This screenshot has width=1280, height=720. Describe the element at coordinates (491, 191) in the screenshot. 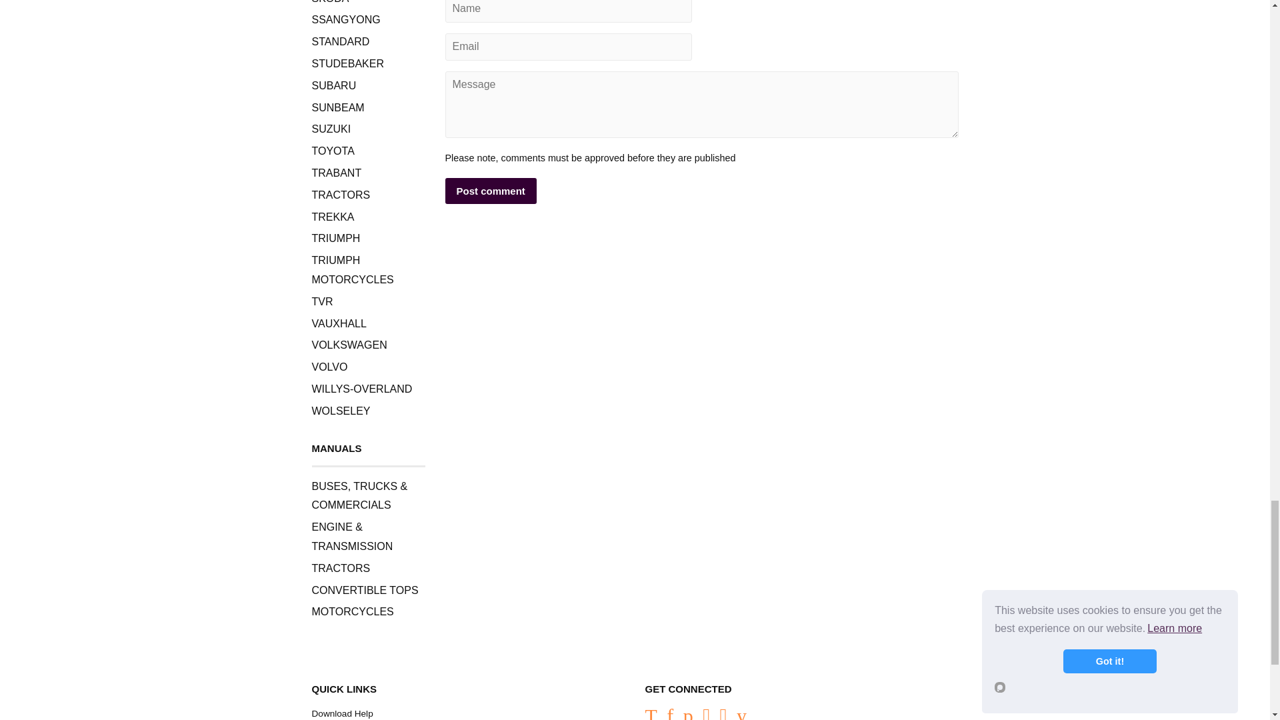

I see `Post comment` at that location.